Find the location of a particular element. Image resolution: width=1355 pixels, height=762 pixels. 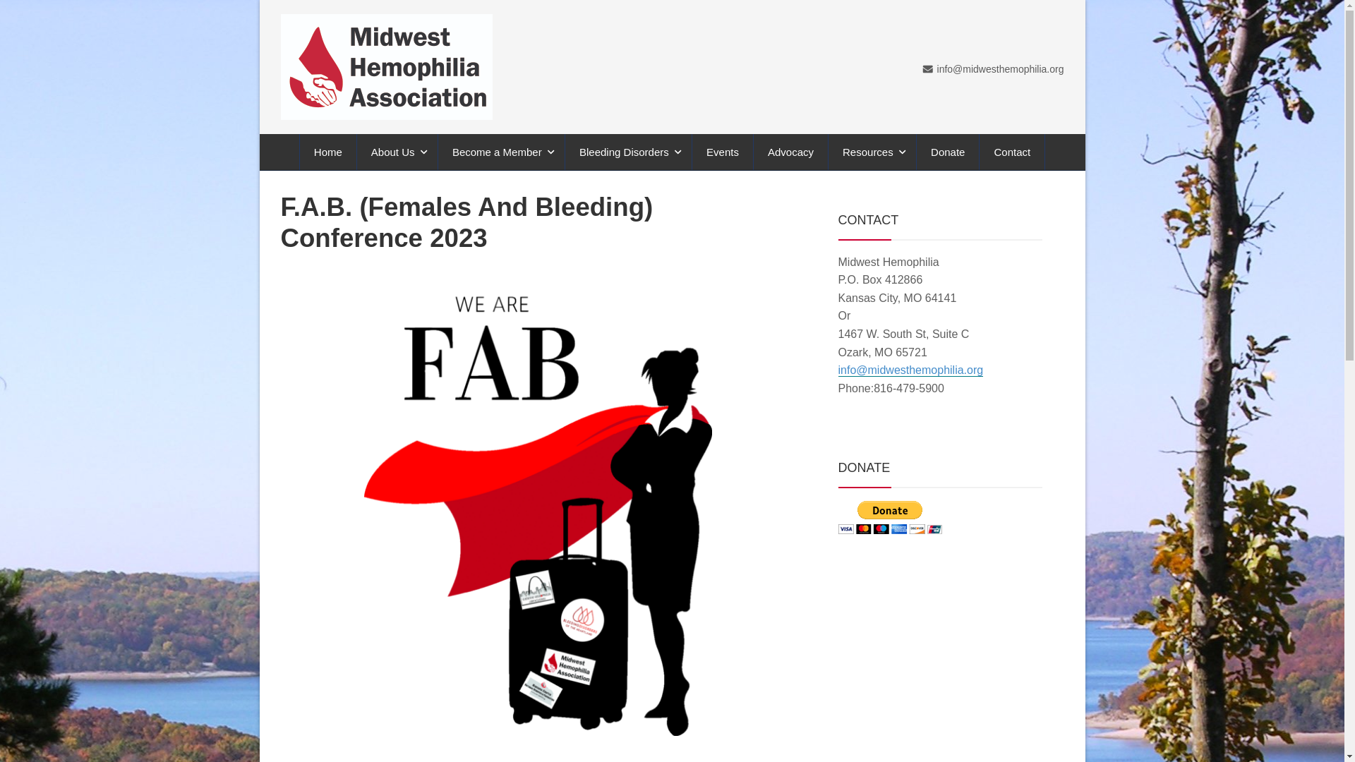

Midwest Hemophilia is located at coordinates (387, 66).